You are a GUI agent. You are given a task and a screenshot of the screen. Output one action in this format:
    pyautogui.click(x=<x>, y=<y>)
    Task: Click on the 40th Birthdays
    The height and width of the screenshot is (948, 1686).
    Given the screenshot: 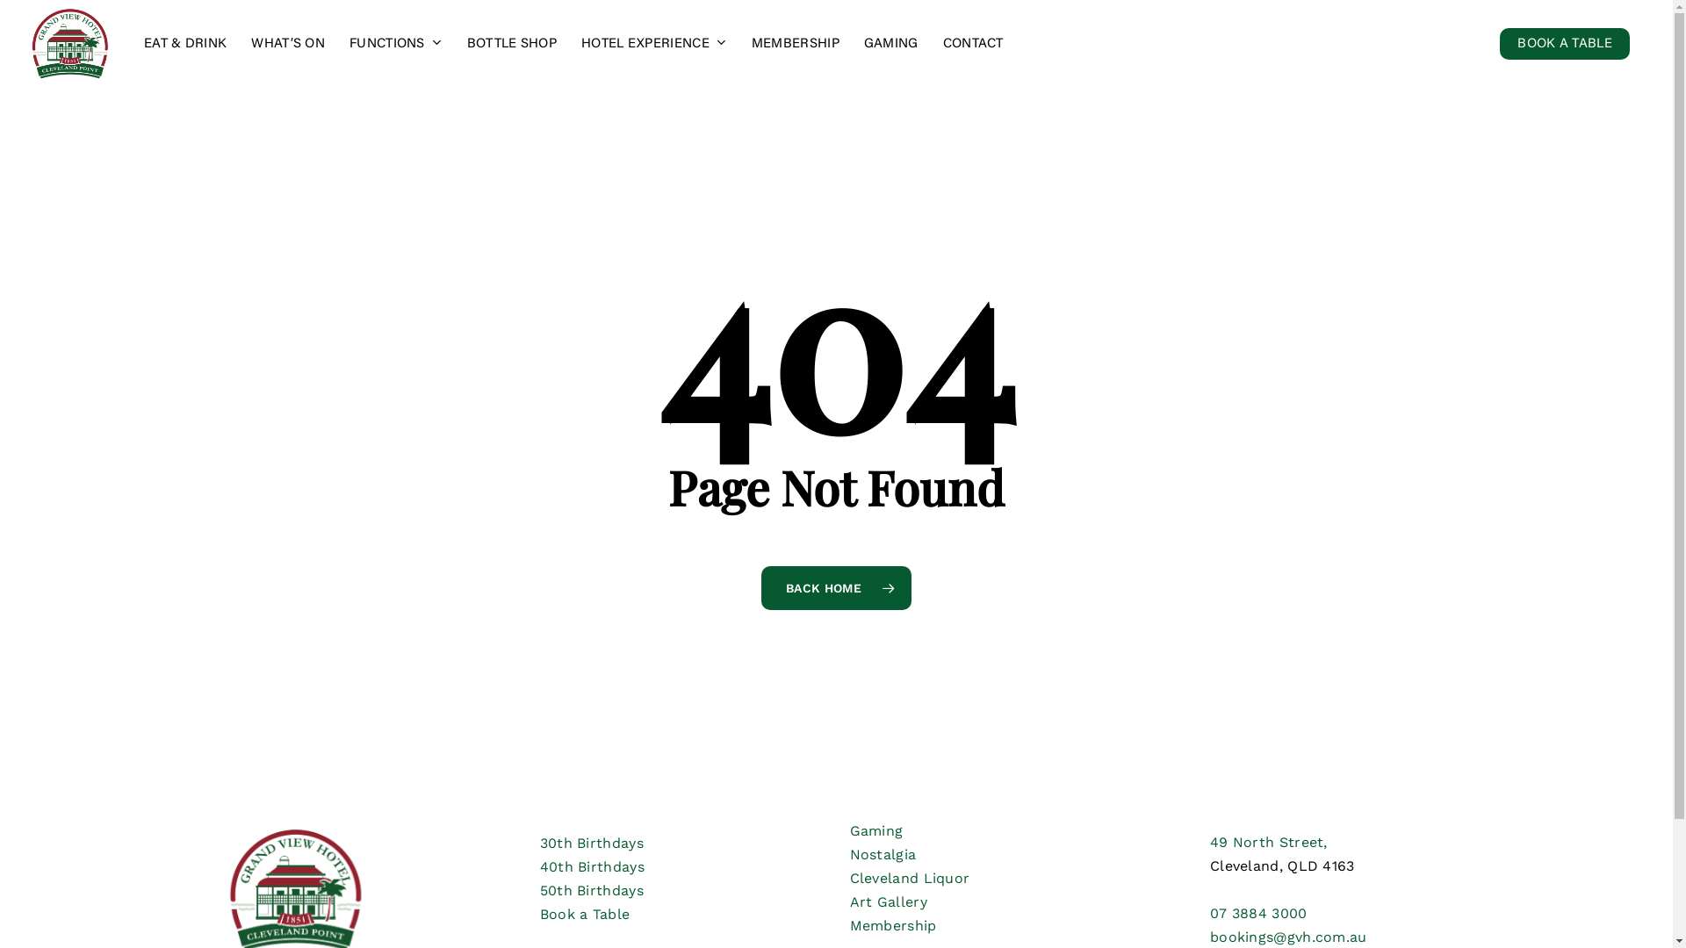 What is the action you would take?
    pyautogui.click(x=592, y=867)
    